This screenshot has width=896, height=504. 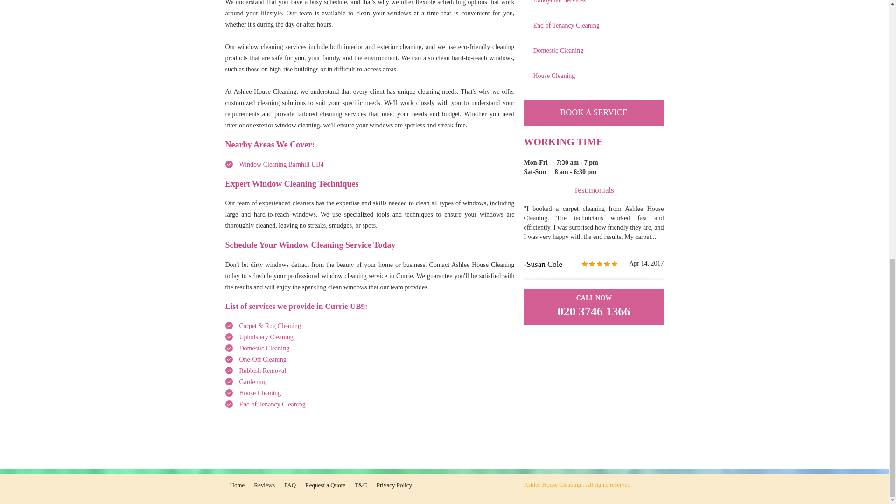 I want to click on Upholstery Cleaning, so click(x=266, y=337).